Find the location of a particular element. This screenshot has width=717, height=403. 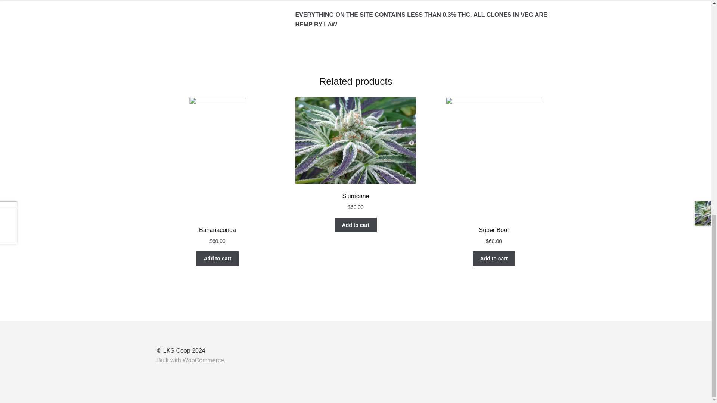

Add to cart is located at coordinates (356, 225).